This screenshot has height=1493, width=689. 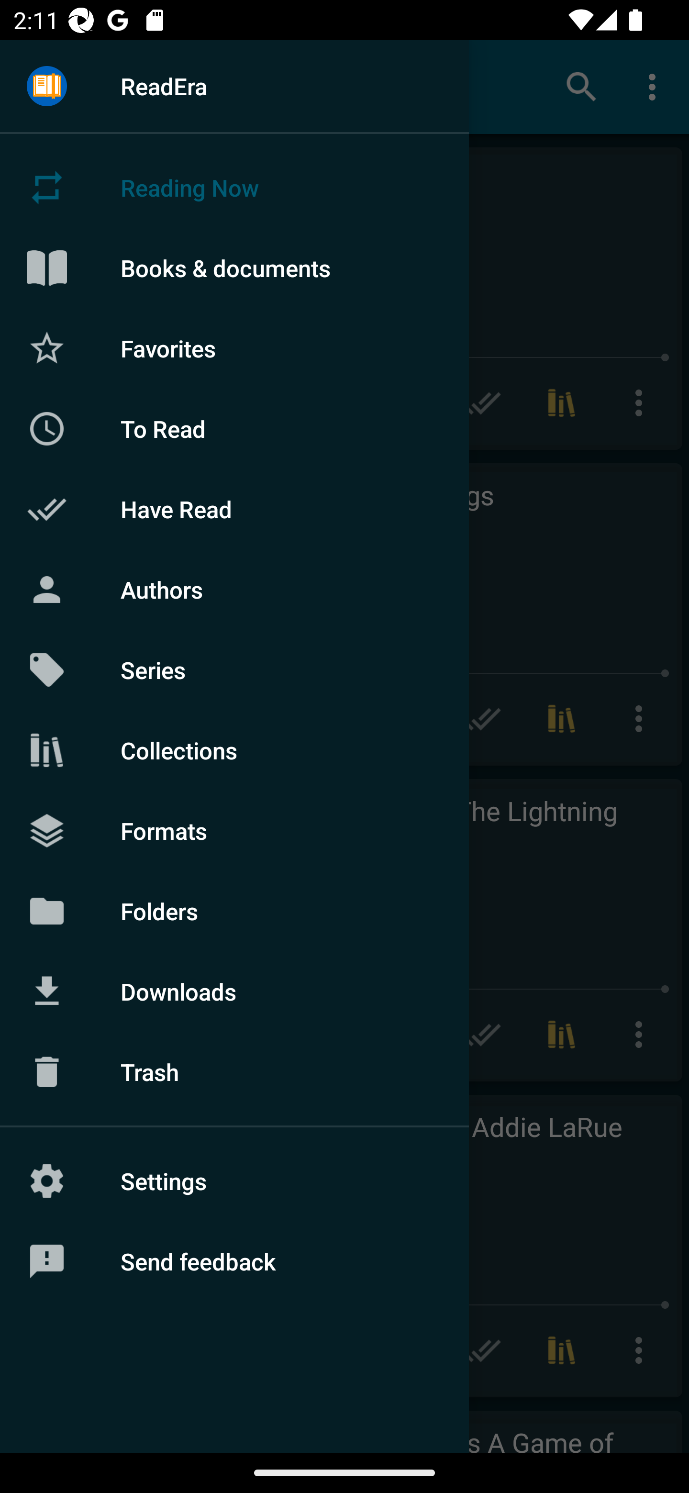 What do you see at coordinates (582, 86) in the screenshot?
I see `Search books & documents` at bounding box center [582, 86].